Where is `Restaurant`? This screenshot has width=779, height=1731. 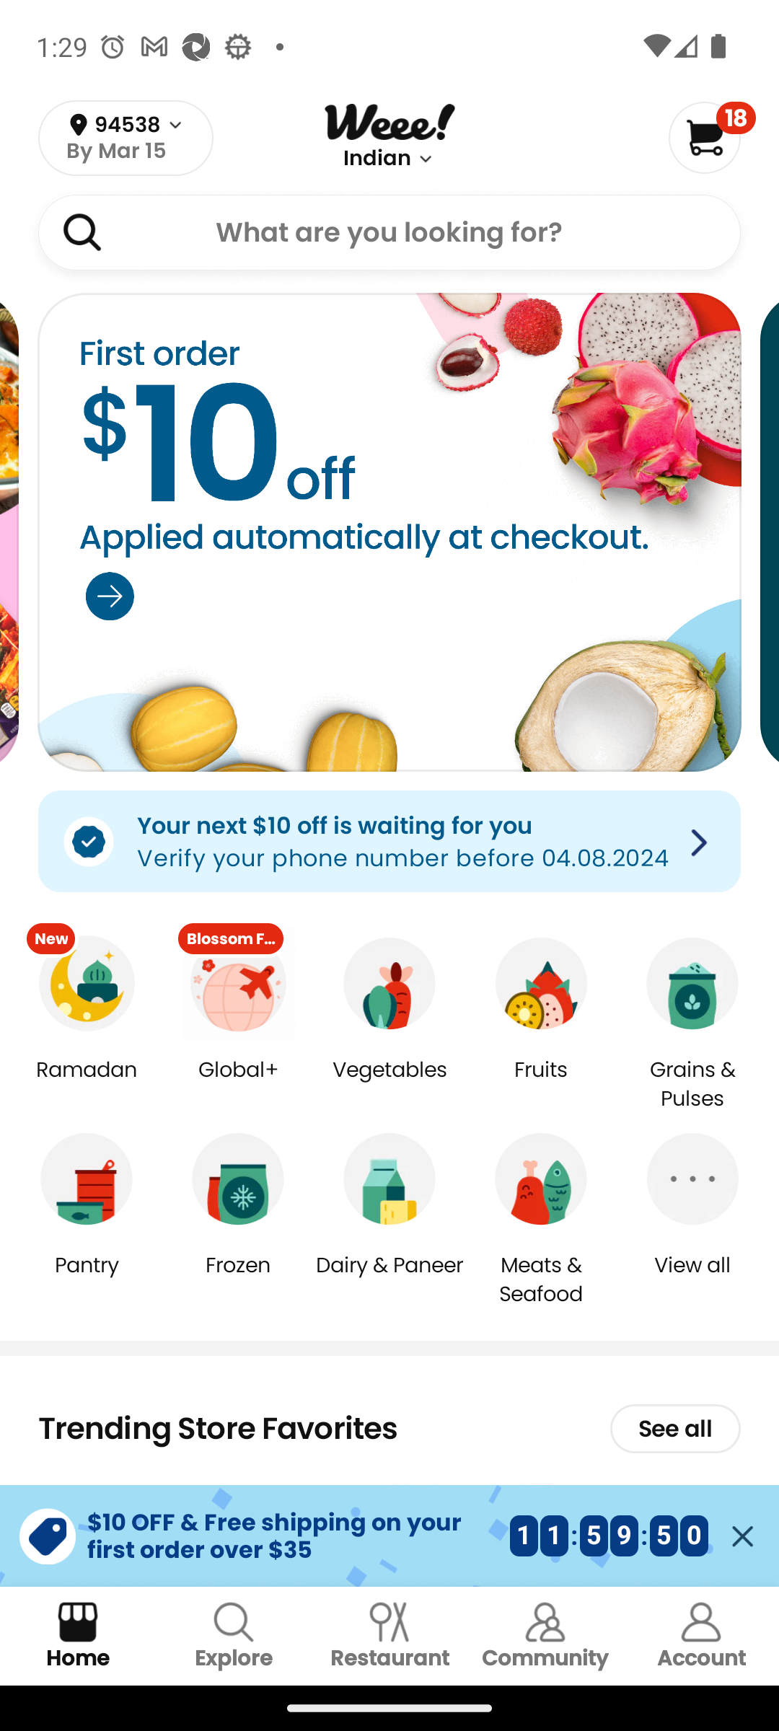
Restaurant is located at coordinates (389, 1636).